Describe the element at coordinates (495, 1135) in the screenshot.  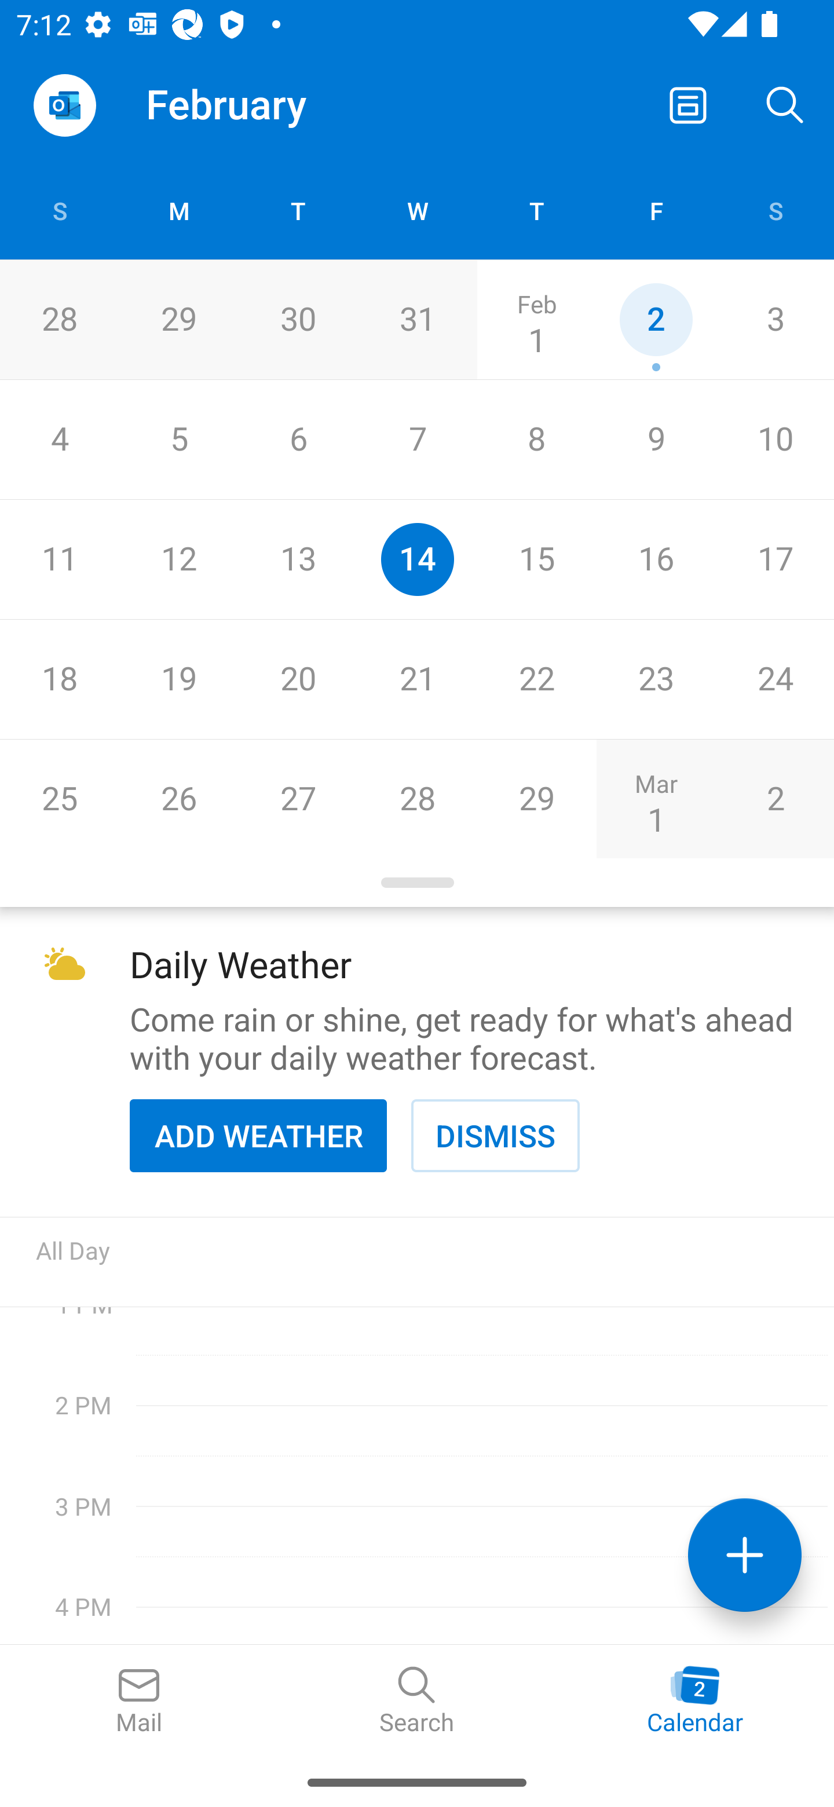
I see `DISMISS` at that location.